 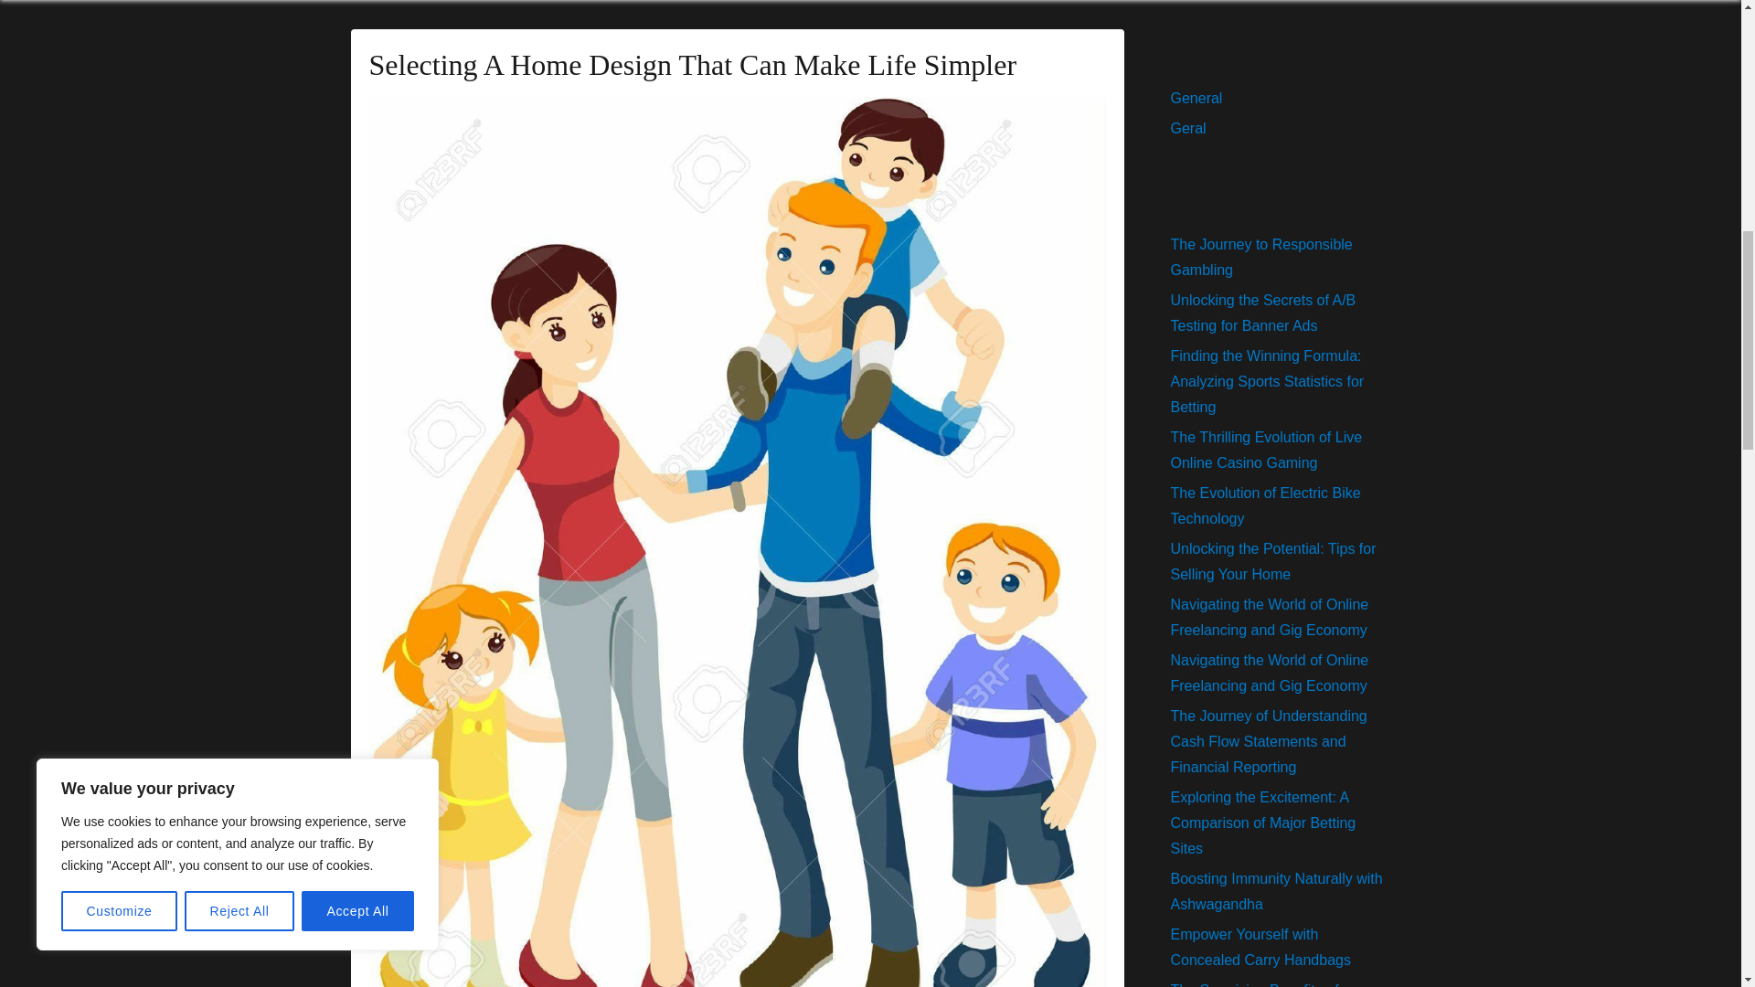 What do you see at coordinates (1265, 505) in the screenshot?
I see `The Evolution of Electric Bike Technology` at bounding box center [1265, 505].